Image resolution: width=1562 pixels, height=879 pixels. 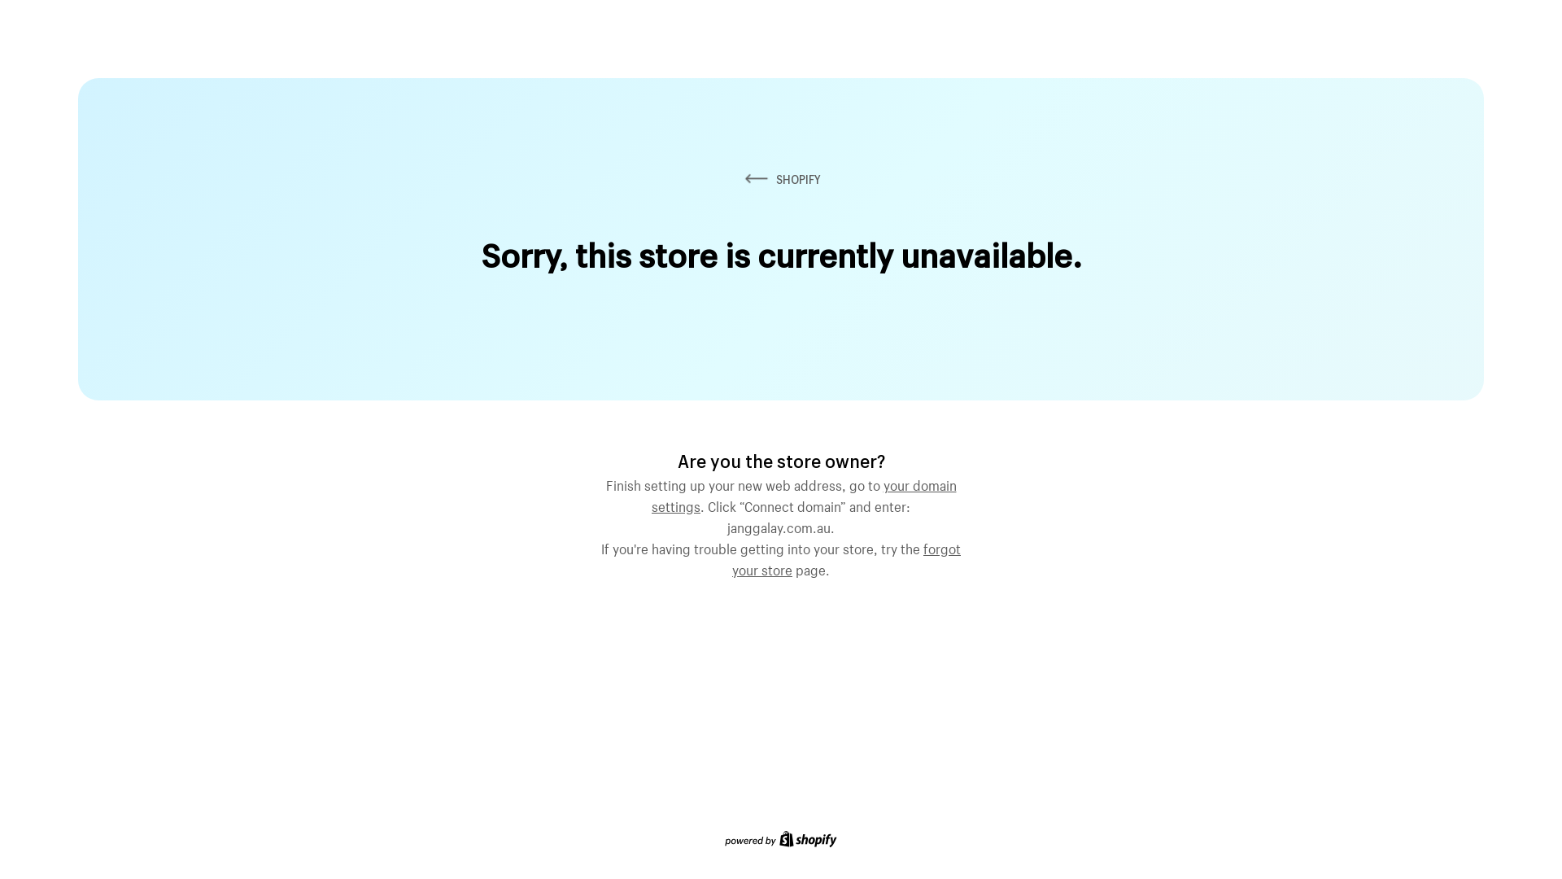 What do you see at coordinates (781, 179) in the screenshot?
I see `SHOPIFY` at bounding box center [781, 179].